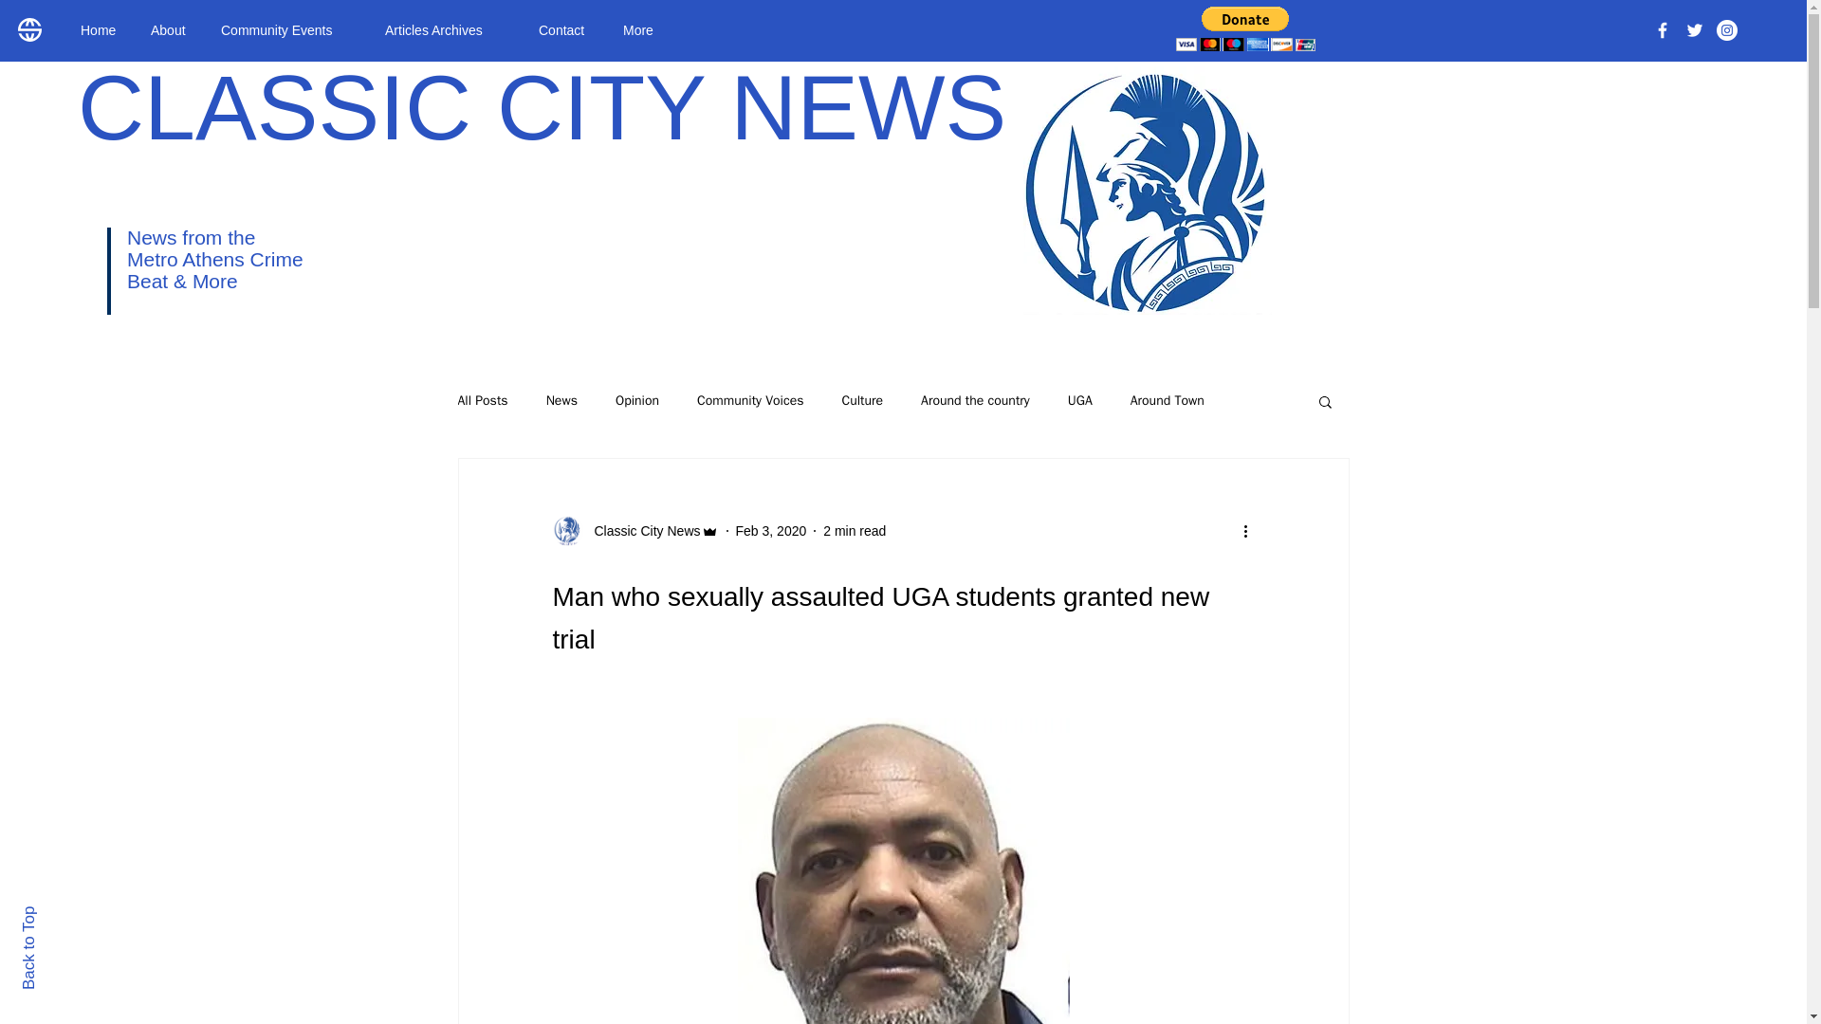  Describe the element at coordinates (634, 531) in the screenshot. I see `Classic City News` at that location.